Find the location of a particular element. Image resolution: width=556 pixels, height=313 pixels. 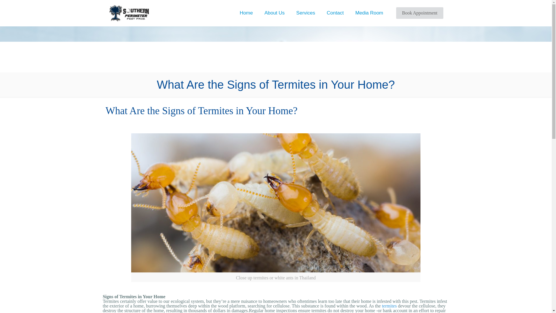

Book Appointment is located at coordinates (419, 13).